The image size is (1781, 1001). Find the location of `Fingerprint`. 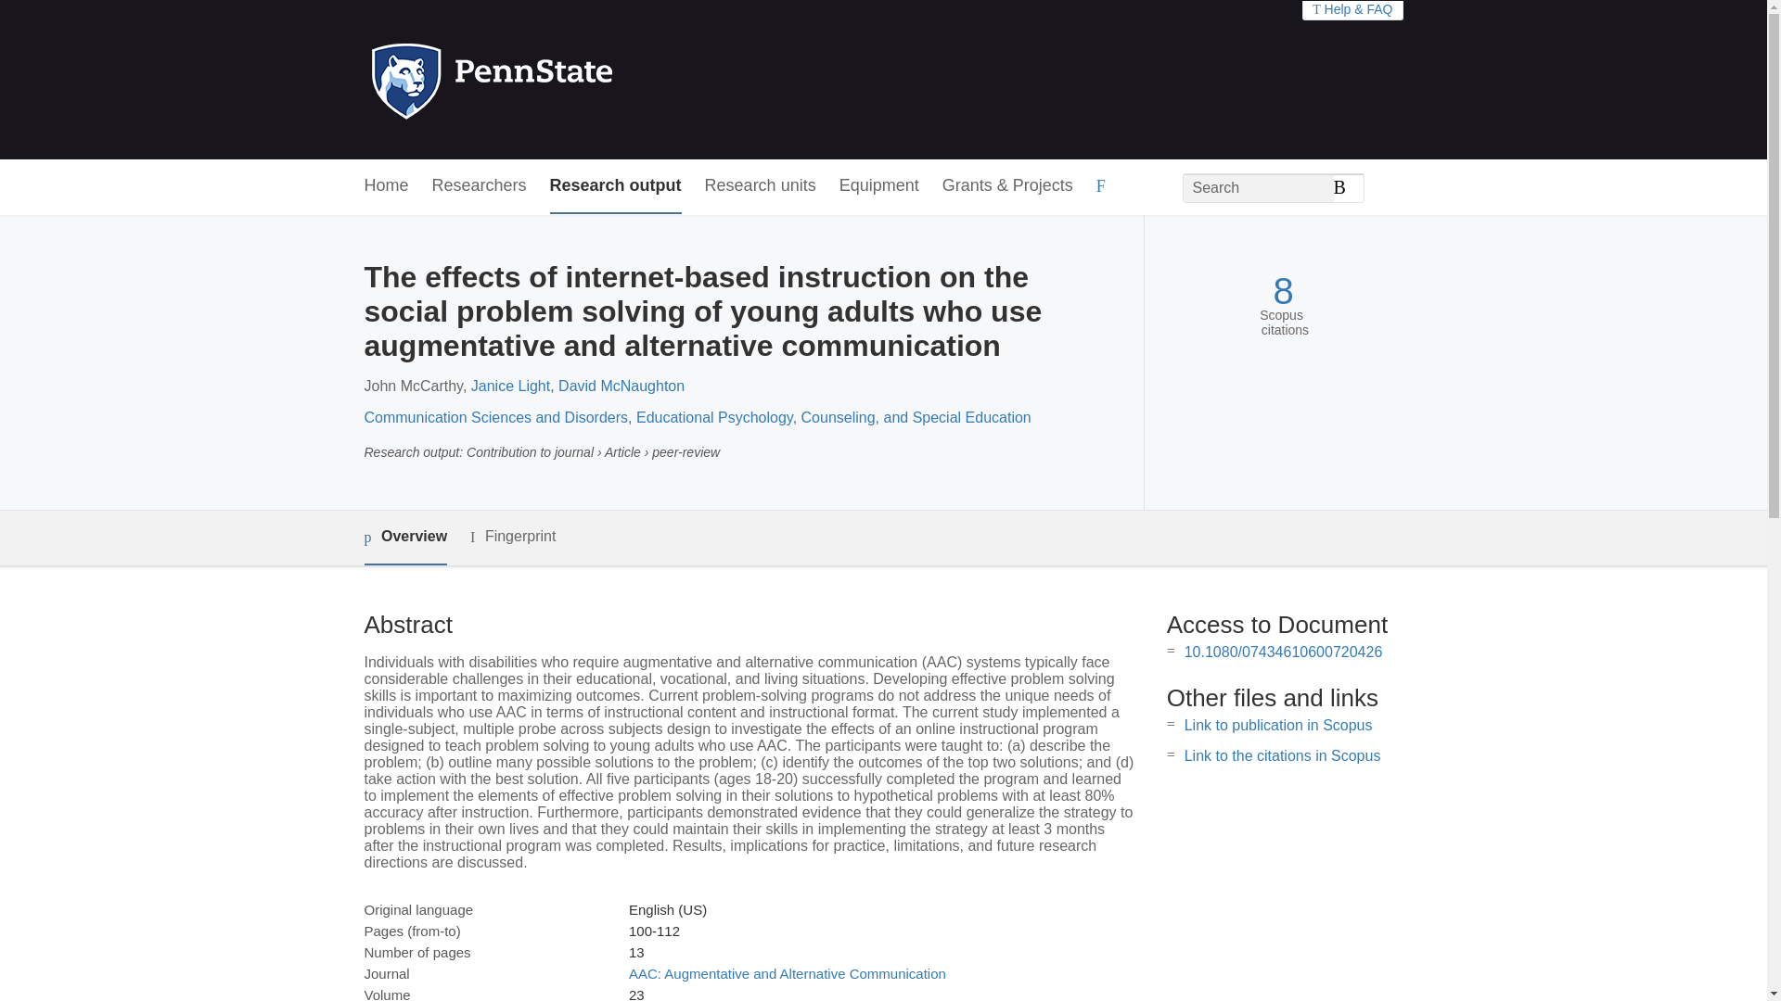

Fingerprint is located at coordinates (512, 537).